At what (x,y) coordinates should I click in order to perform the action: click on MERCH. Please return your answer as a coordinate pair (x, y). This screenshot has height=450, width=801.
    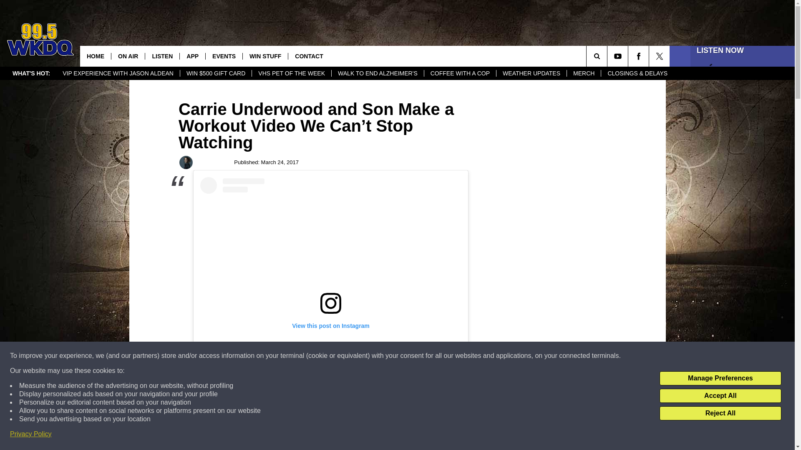
    Looking at the image, I should click on (583, 73).